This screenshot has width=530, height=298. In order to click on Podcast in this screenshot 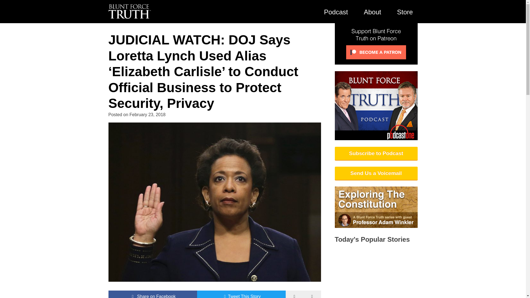, I will do `click(336, 12)`.